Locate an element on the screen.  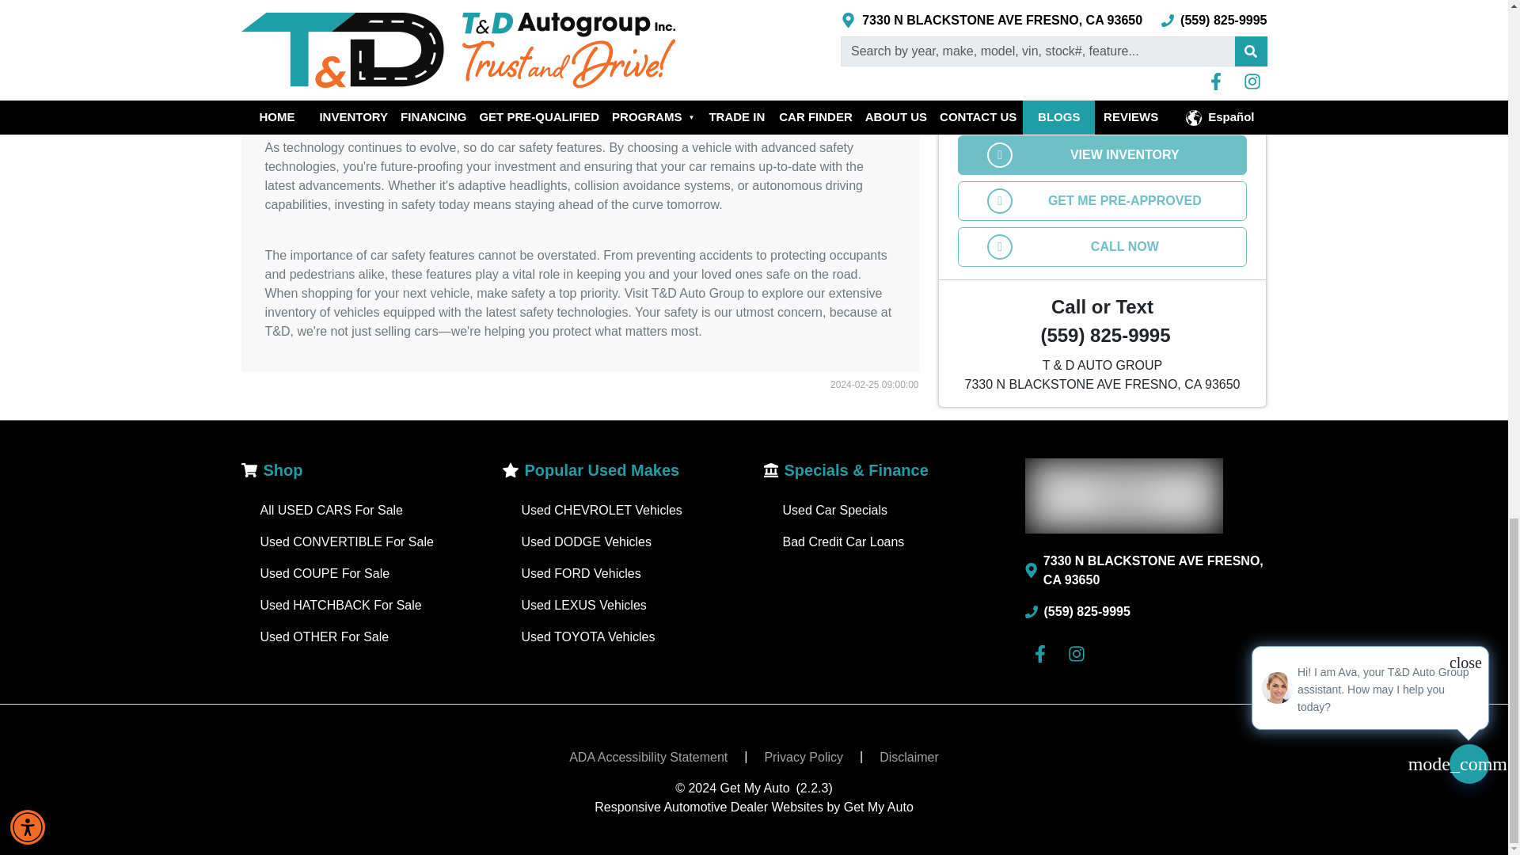
Used FORD Vehicles is located at coordinates (580, 573).